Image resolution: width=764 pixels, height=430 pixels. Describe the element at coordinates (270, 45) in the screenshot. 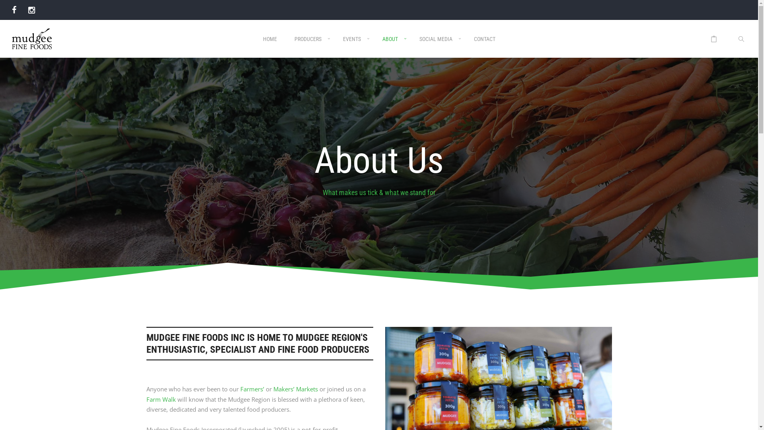

I see `HOME` at that location.